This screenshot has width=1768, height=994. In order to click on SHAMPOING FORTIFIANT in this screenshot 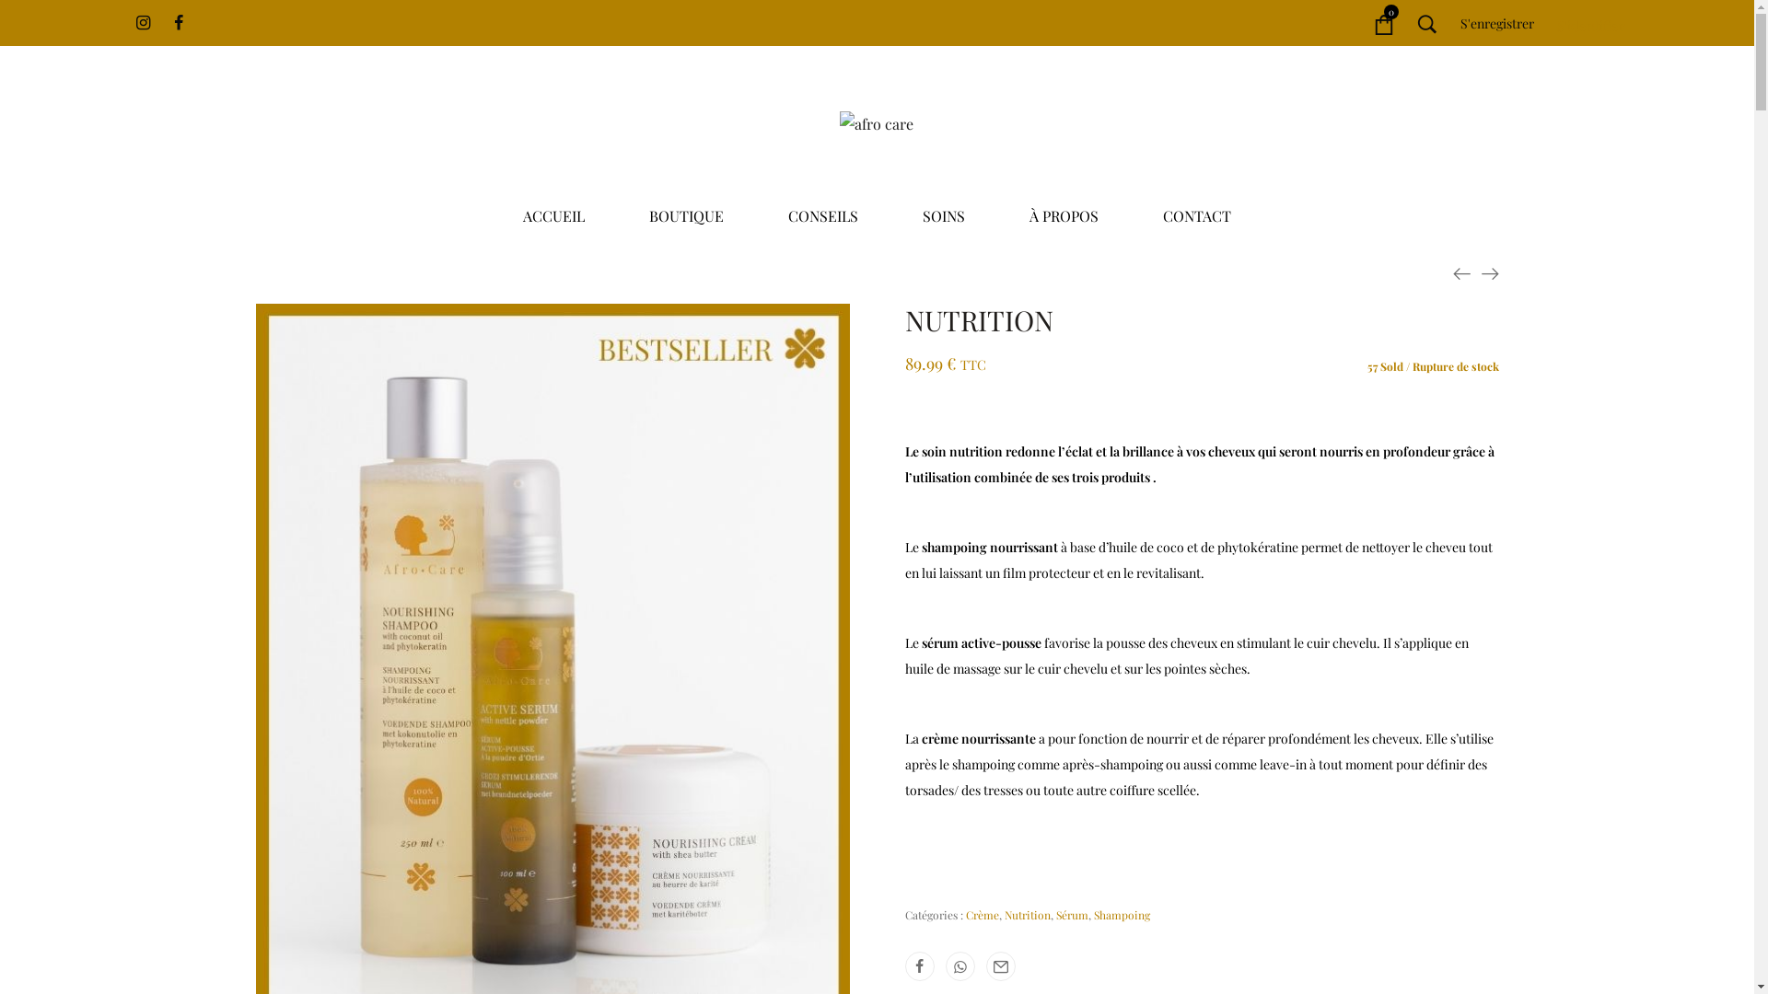, I will do `click(1490, 272)`.